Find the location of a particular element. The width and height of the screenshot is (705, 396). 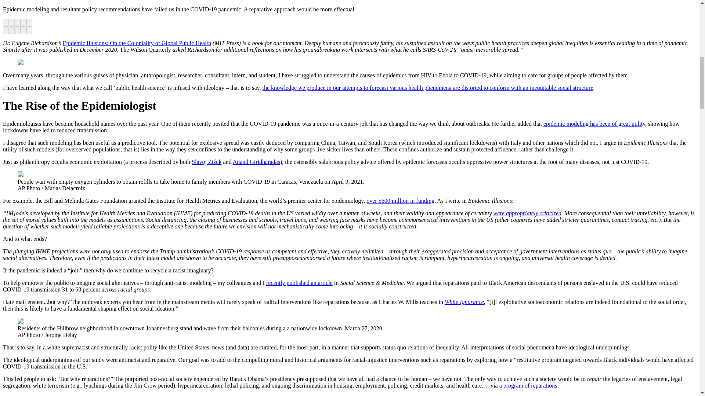

null is located at coordinates (427, 88).